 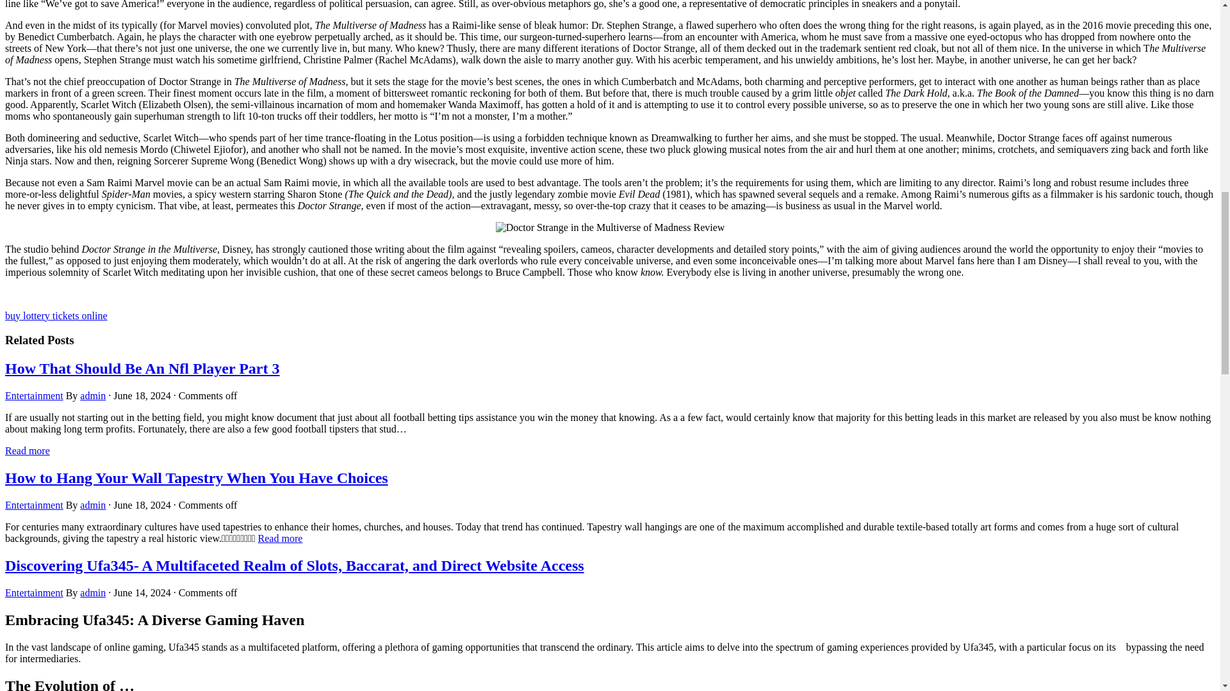 I want to click on Posts by admin, so click(x=92, y=395).